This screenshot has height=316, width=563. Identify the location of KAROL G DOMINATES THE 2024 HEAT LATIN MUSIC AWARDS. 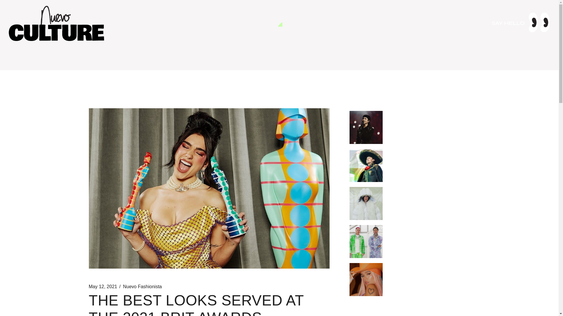
(426, 272).